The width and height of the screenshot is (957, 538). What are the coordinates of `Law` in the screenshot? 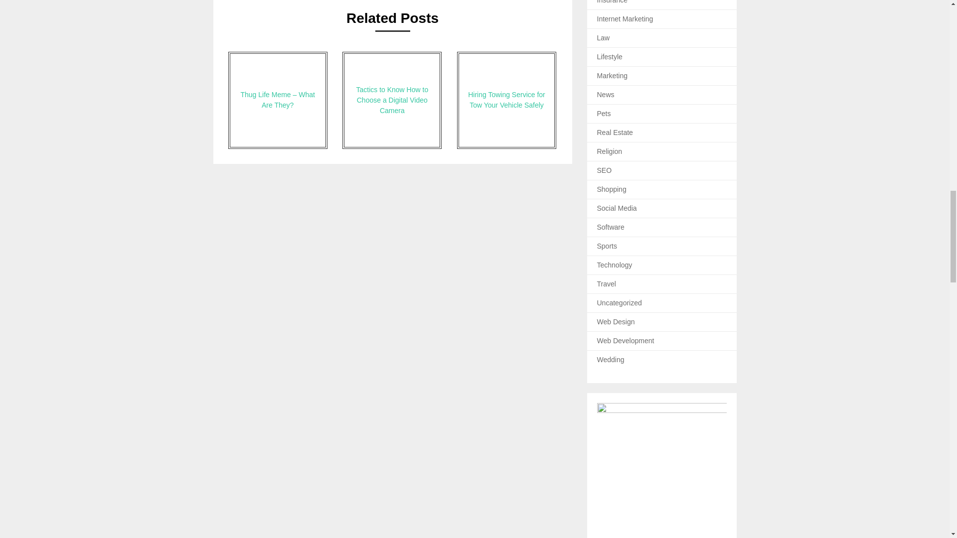 It's located at (604, 38).